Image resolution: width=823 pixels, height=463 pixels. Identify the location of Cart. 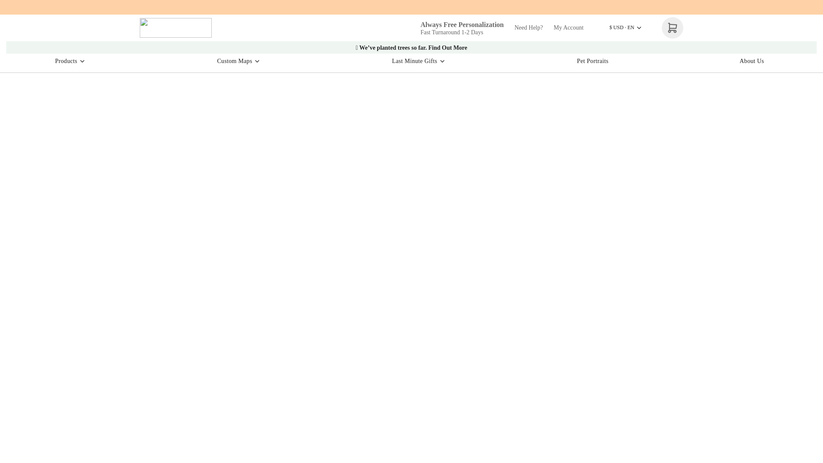
(672, 27).